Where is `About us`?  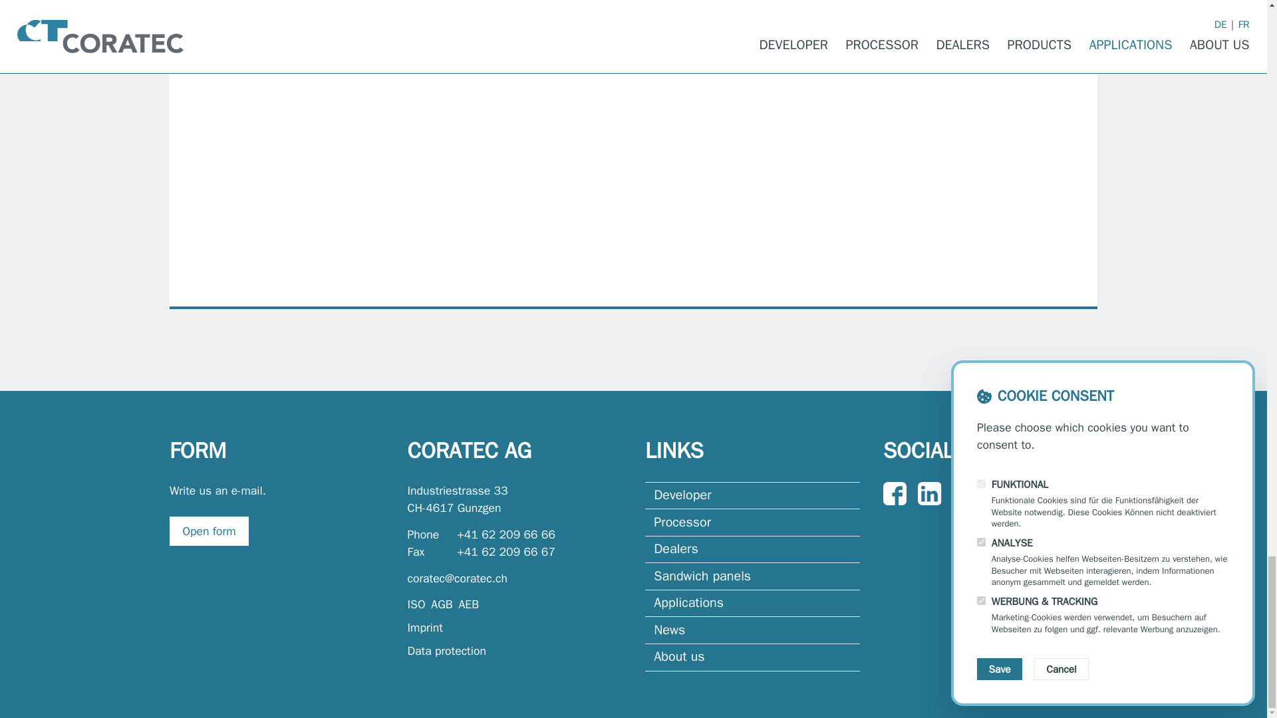
About us is located at coordinates (752, 657).